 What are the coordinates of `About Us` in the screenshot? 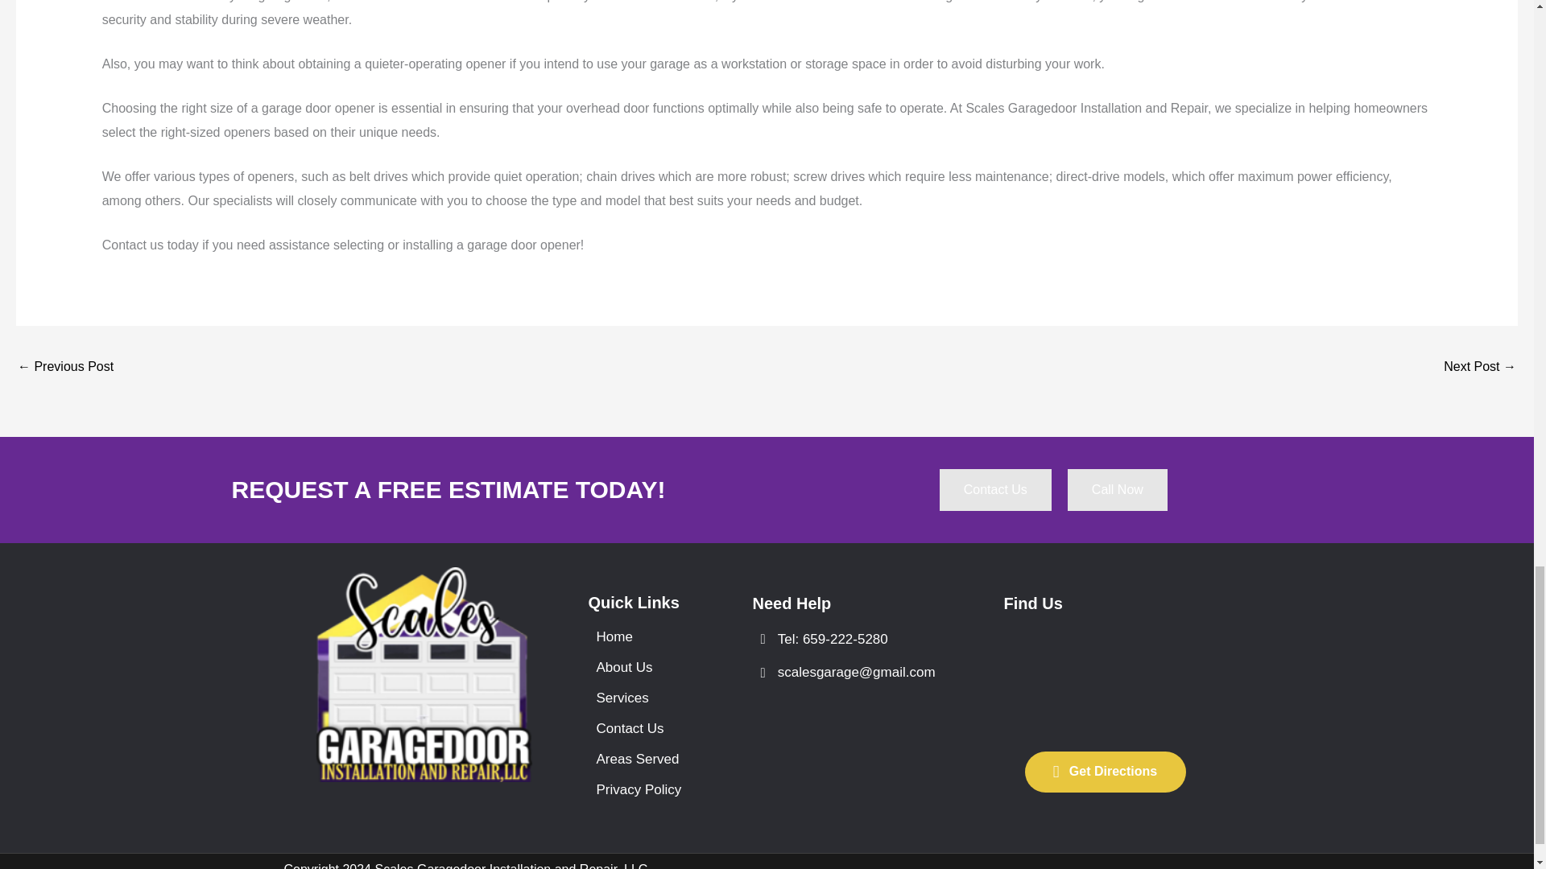 It's located at (645, 667).